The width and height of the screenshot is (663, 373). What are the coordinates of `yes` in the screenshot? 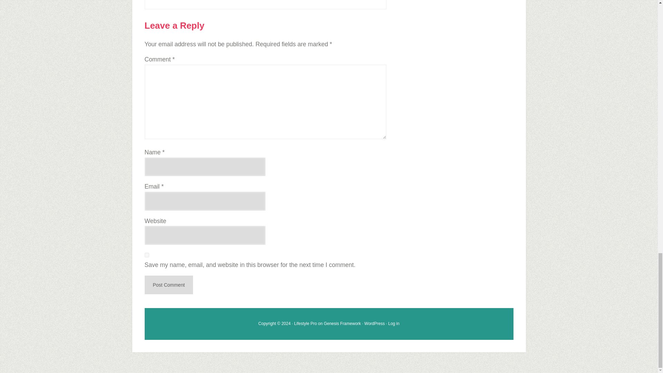 It's located at (146, 255).